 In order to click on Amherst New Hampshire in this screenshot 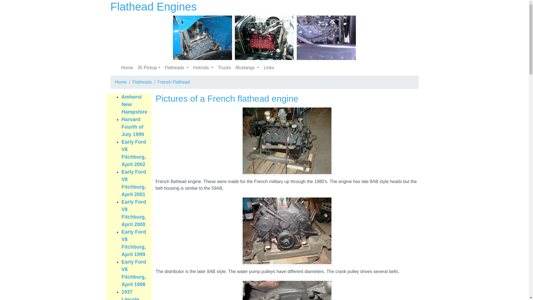, I will do `click(134, 104)`.